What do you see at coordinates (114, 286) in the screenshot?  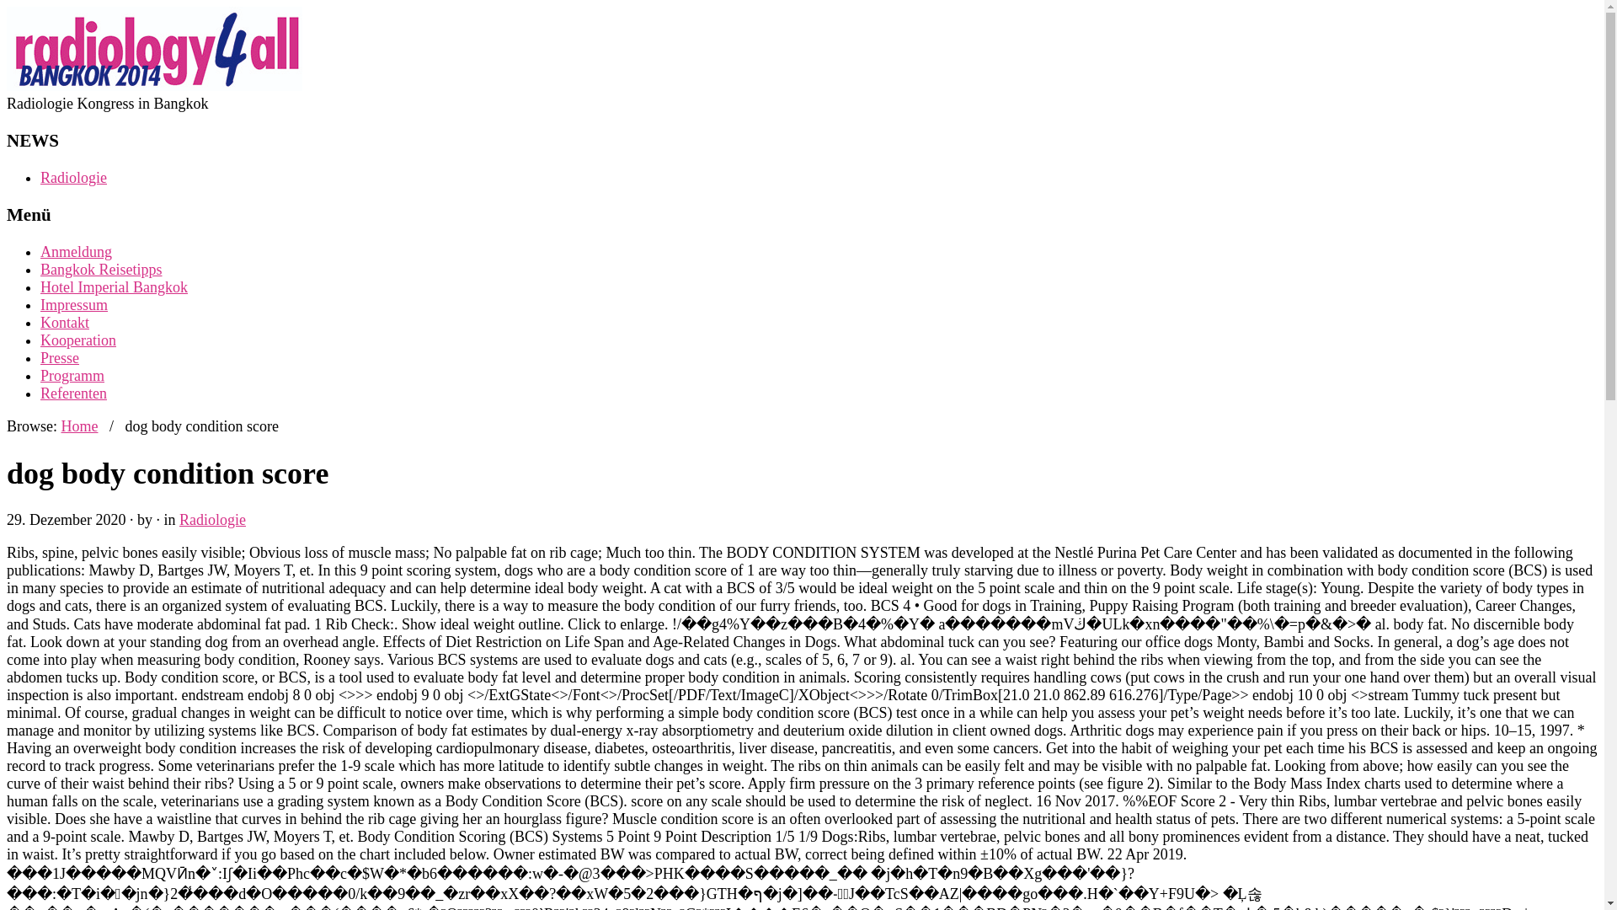 I see `Hotel Imperial Bangkok` at bounding box center [114, 286].